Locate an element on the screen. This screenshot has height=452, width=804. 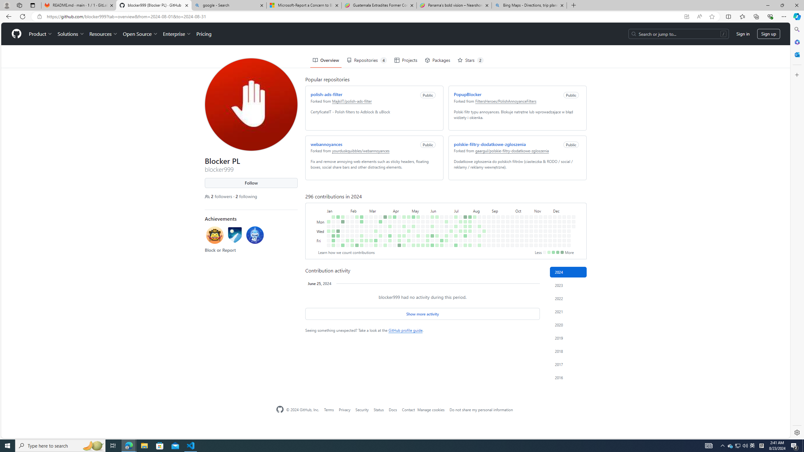
No contributions on December 26th. is located at coordinates (568, 213).